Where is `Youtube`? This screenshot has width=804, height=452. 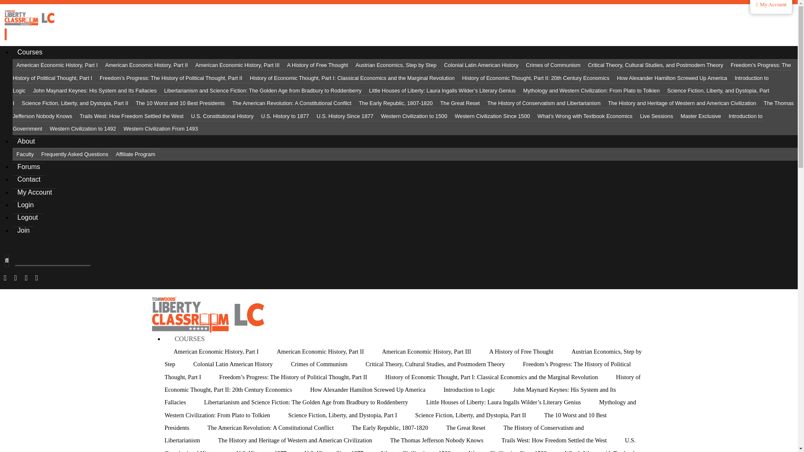 Youtube is located at coordinates (26, 277).